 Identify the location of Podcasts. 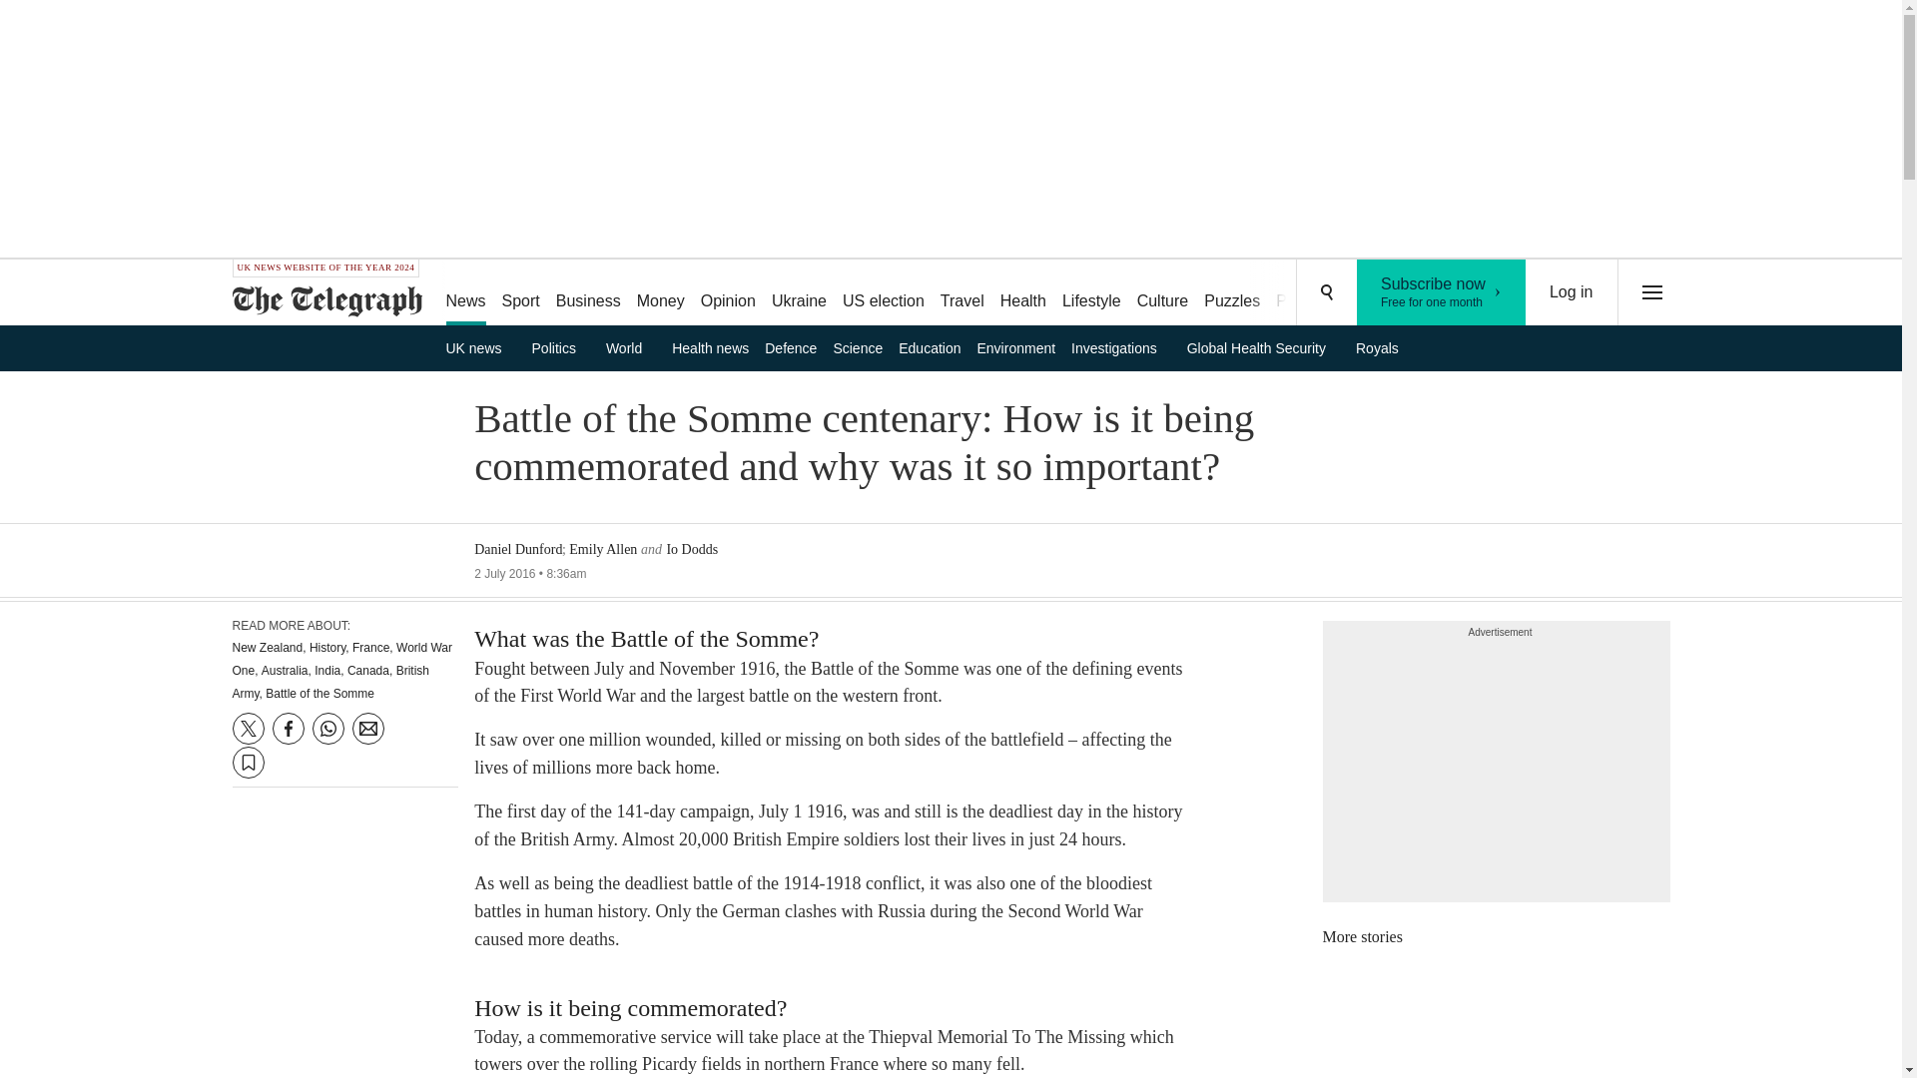
(1572, 292).